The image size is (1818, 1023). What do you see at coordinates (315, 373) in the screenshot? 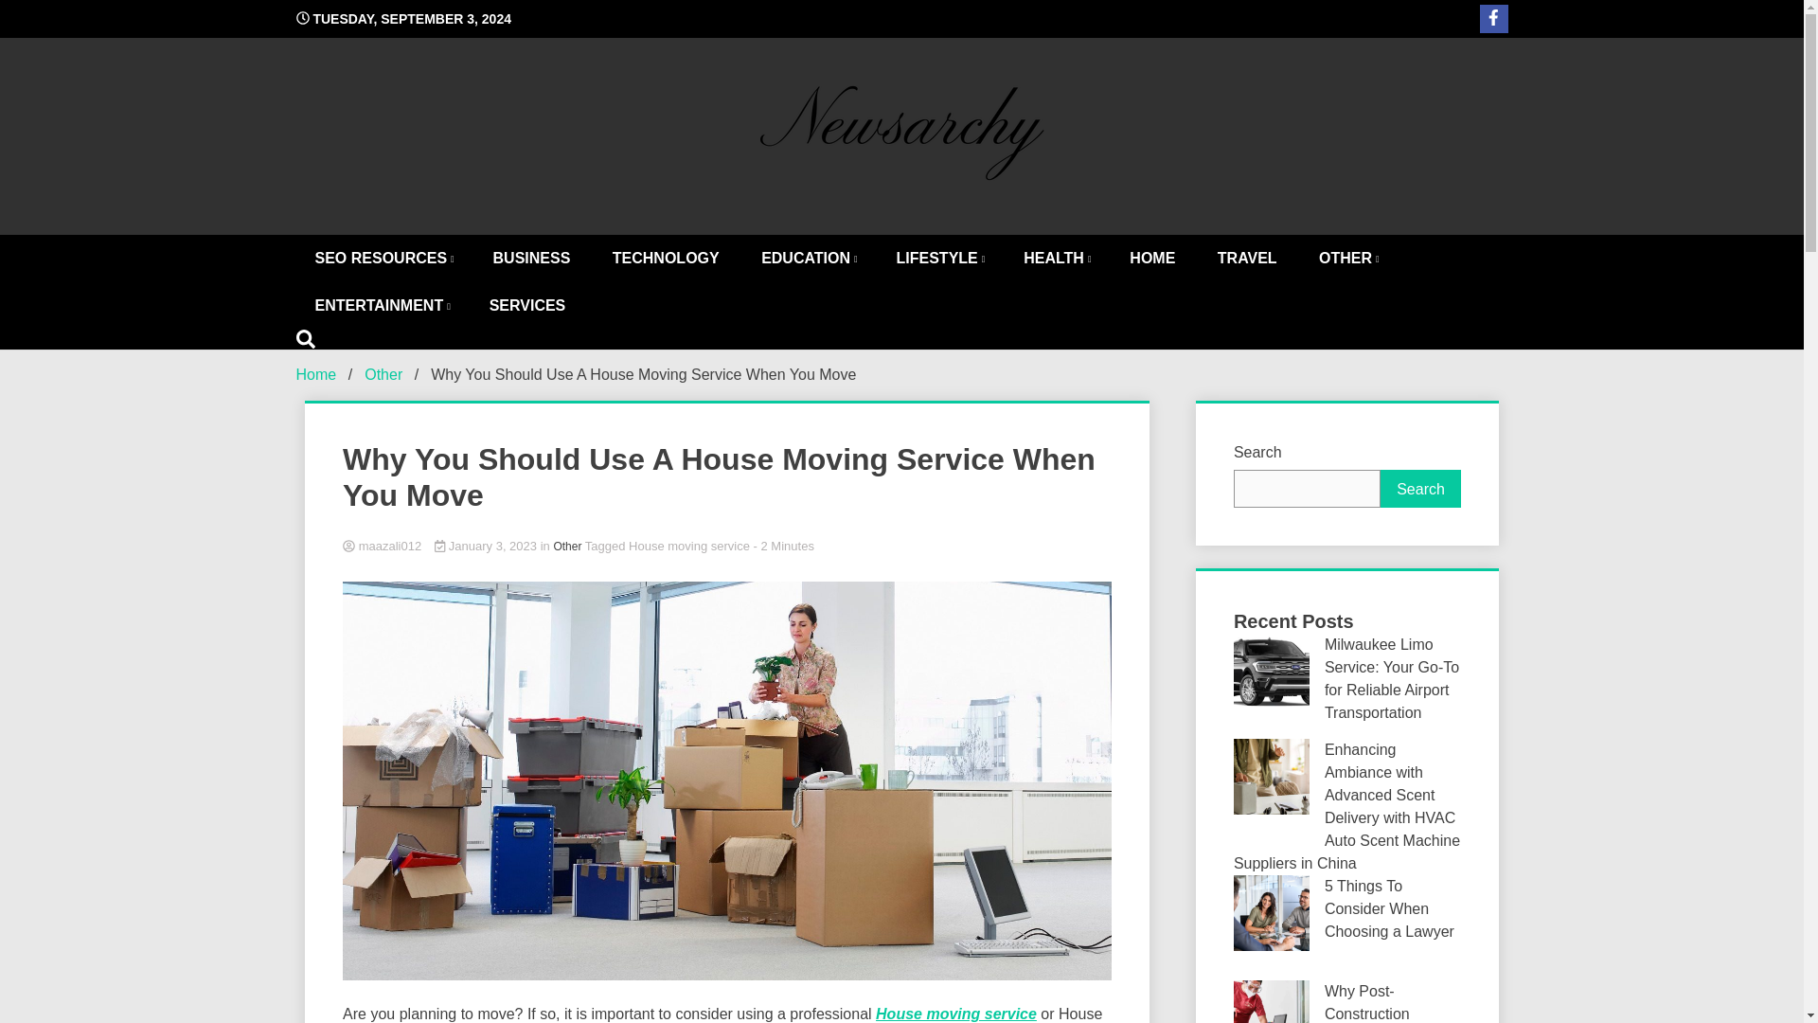
I see `Home` at bounding box center [315, 373].